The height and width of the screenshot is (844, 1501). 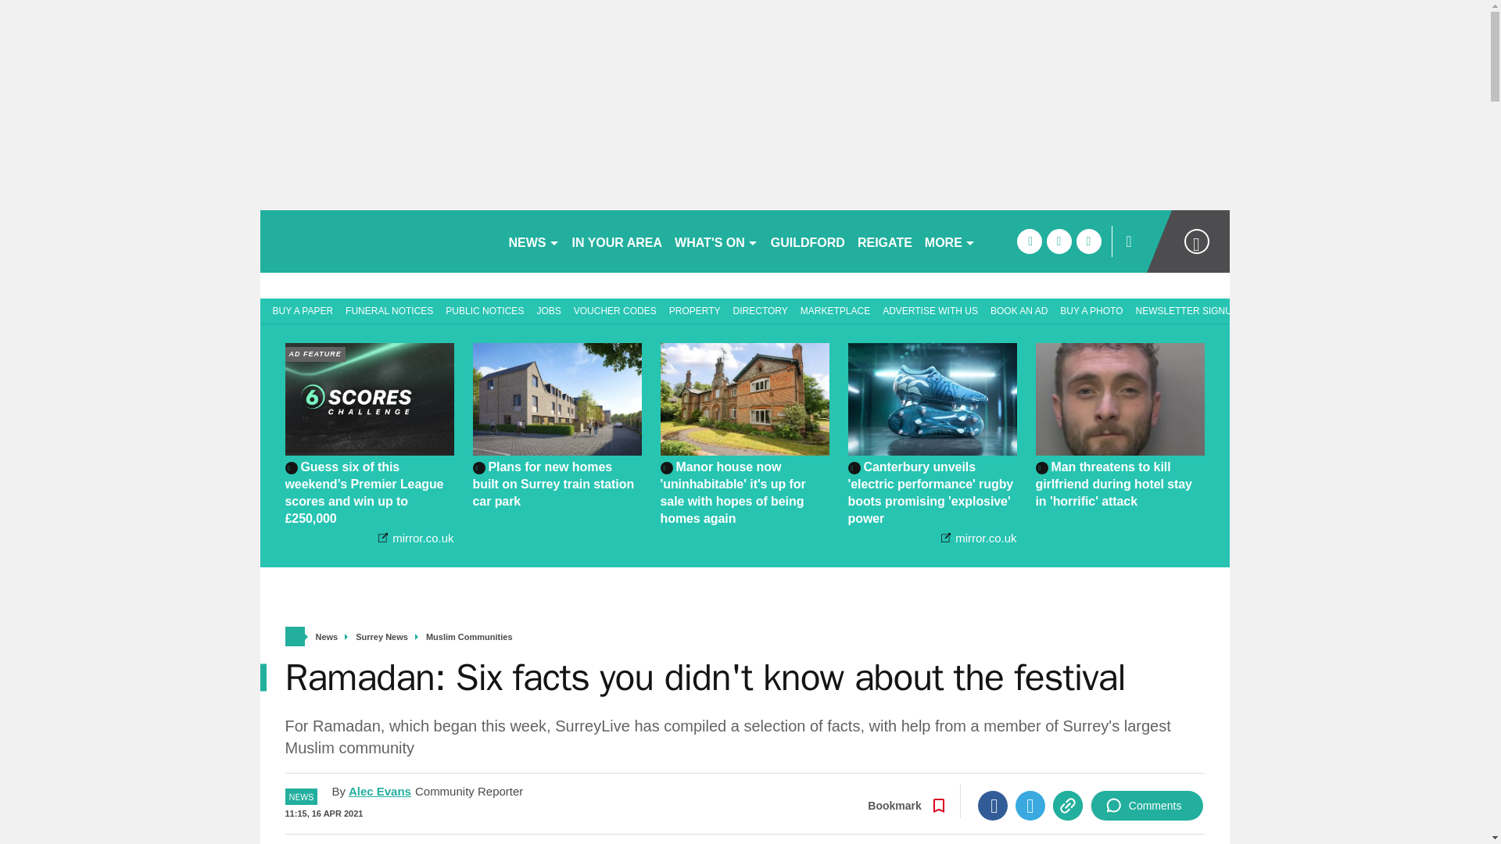 What do you see at coordinates (1029, 241) in the screenshot?
I see `facebook` at bounding box center [1029, 241].